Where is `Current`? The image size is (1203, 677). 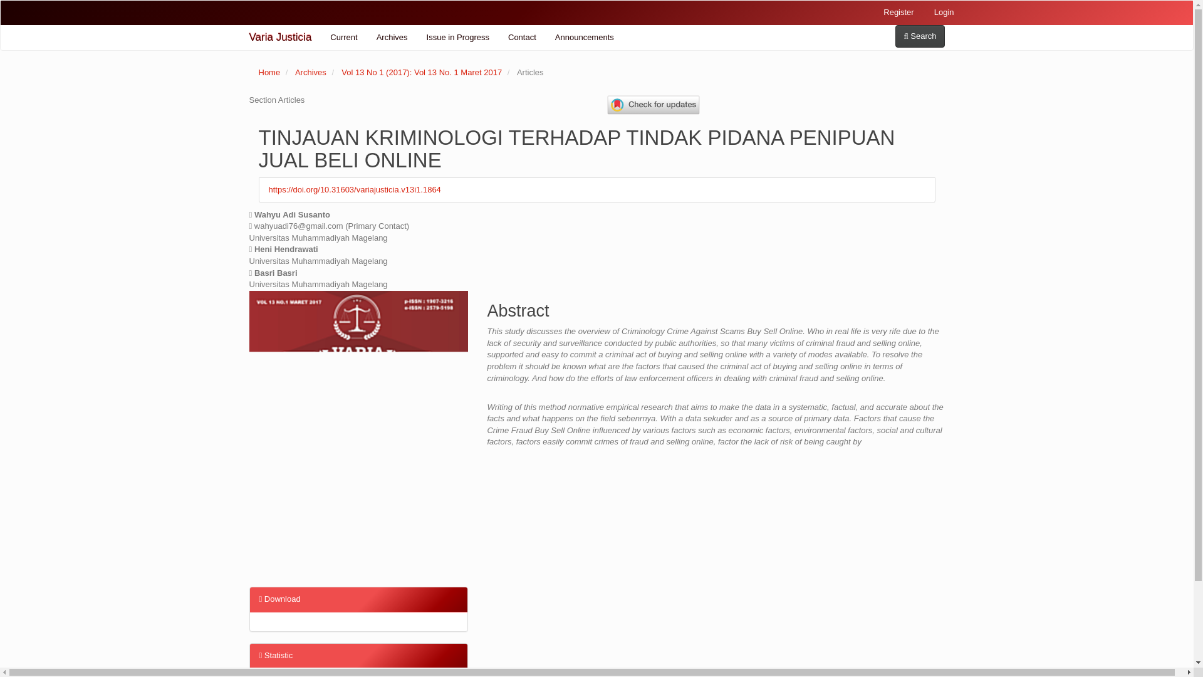
Current is located at coordinates (343, 37).